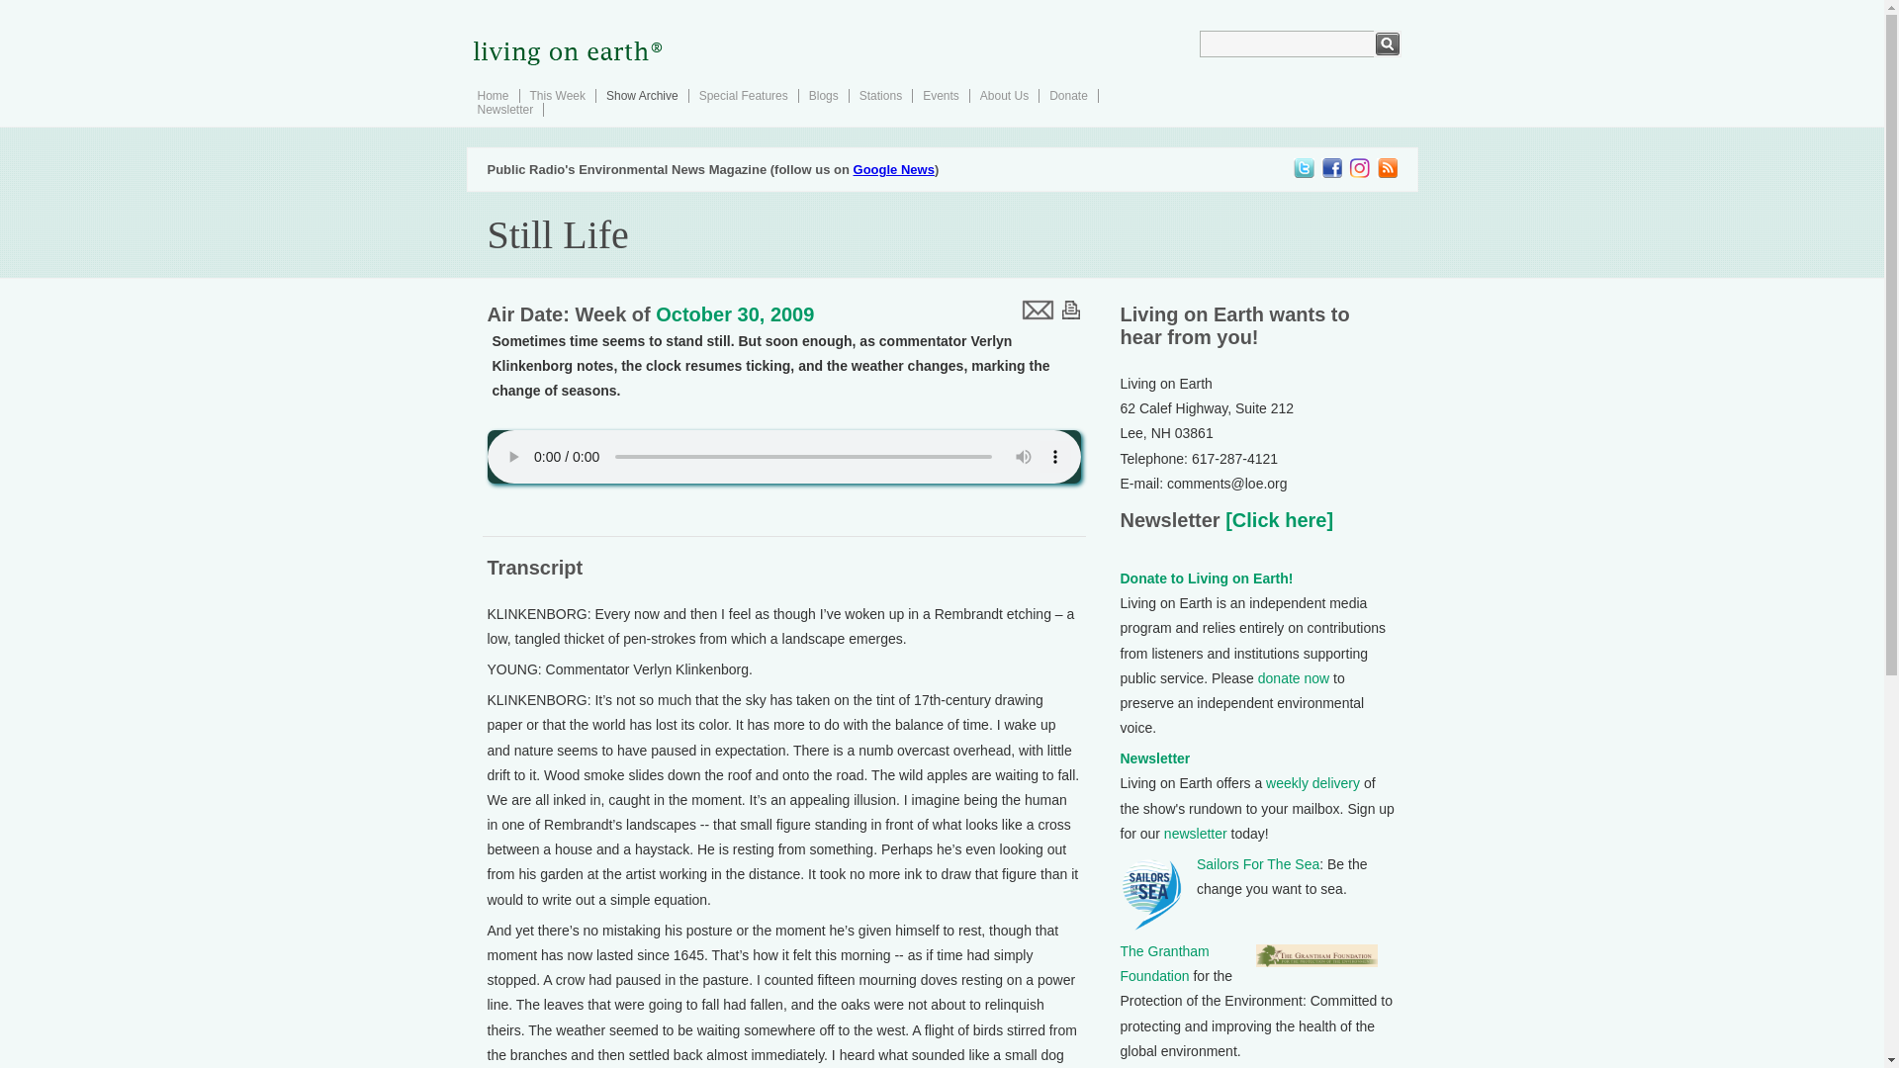 This screenshot has height=1068, width=1899. What do you see at coordinates (1155, 758) in the screenshot?
I see `Newsletter` at bounding box center [1155, 758].